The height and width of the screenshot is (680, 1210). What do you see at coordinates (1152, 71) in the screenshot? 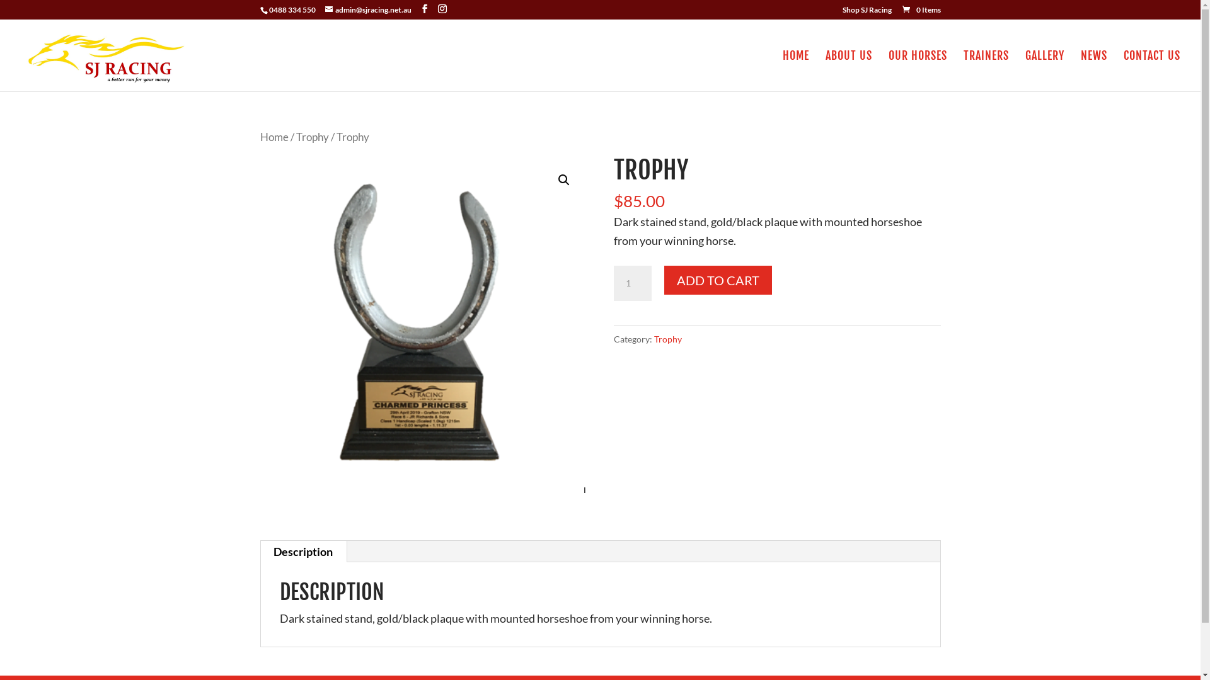
I see `CONTACT US` at bounding box center [1152, 71].